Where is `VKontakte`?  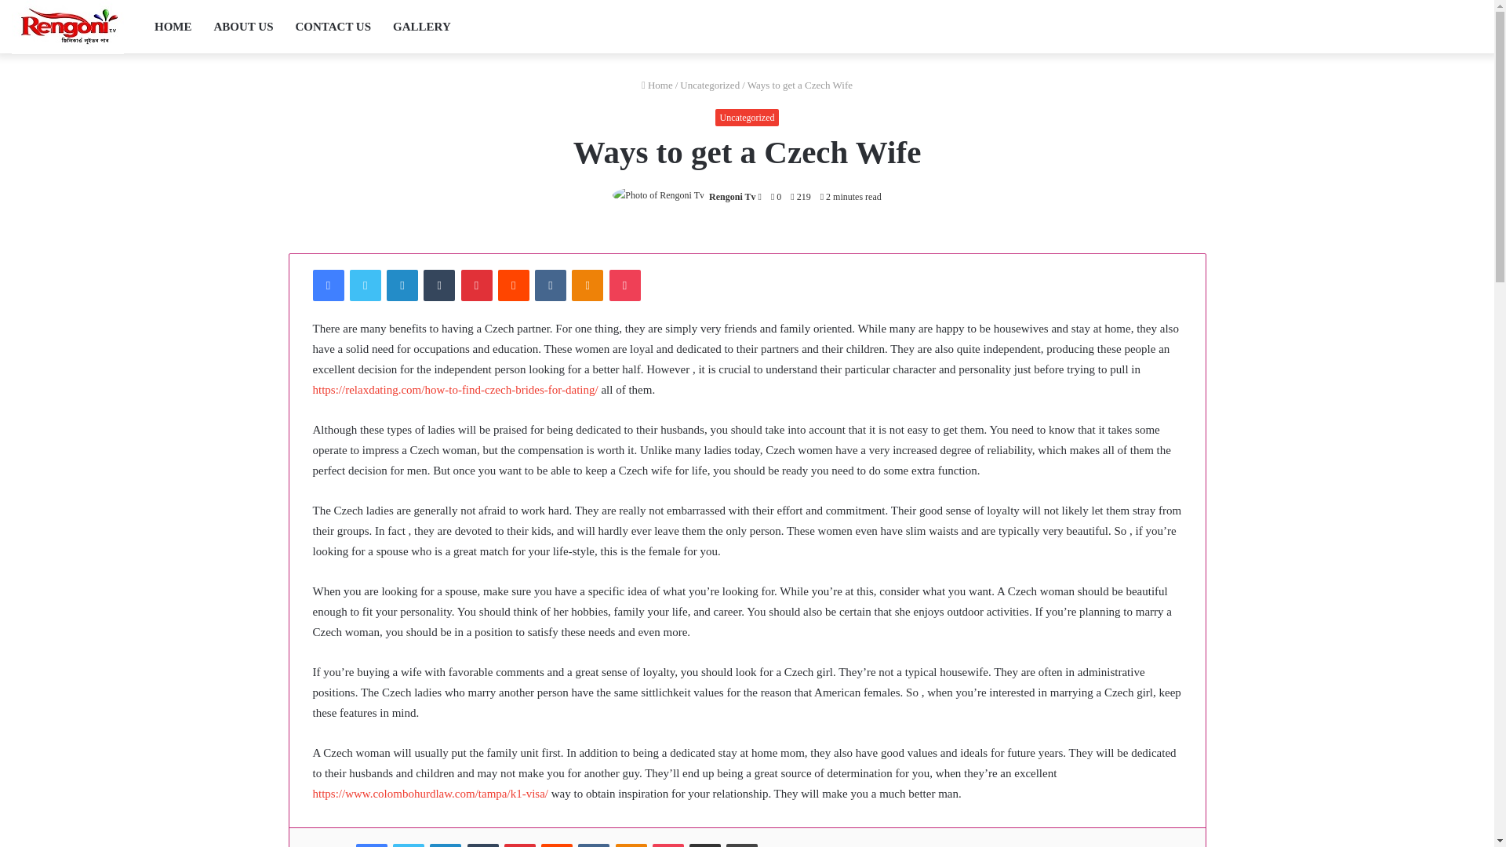
VKontakte is located at coordinates (550, 285).